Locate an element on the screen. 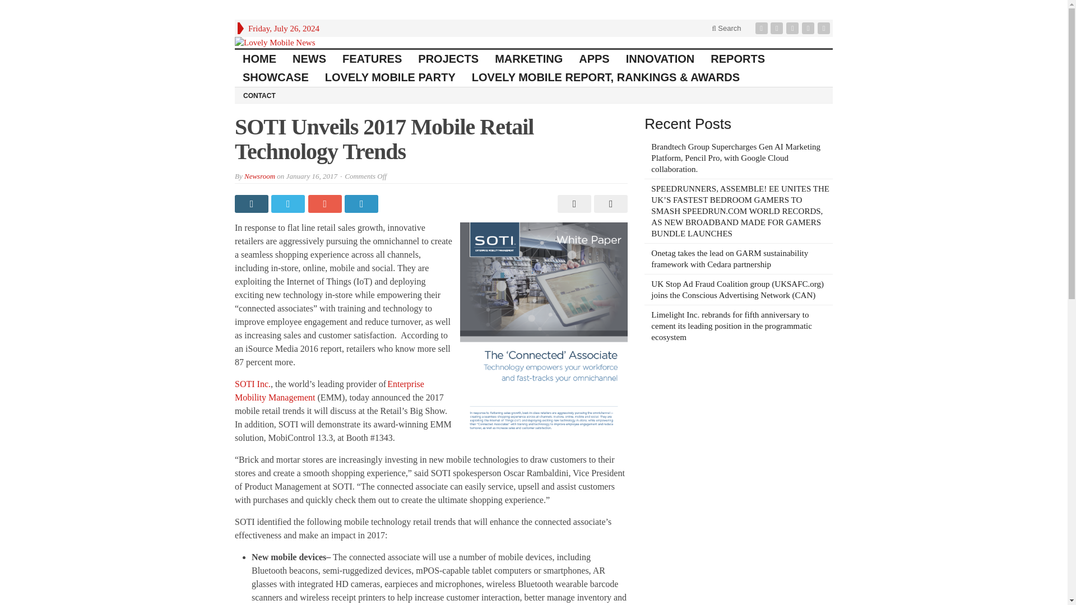  Share on LinkedIn is located at coordinates (362, 204).